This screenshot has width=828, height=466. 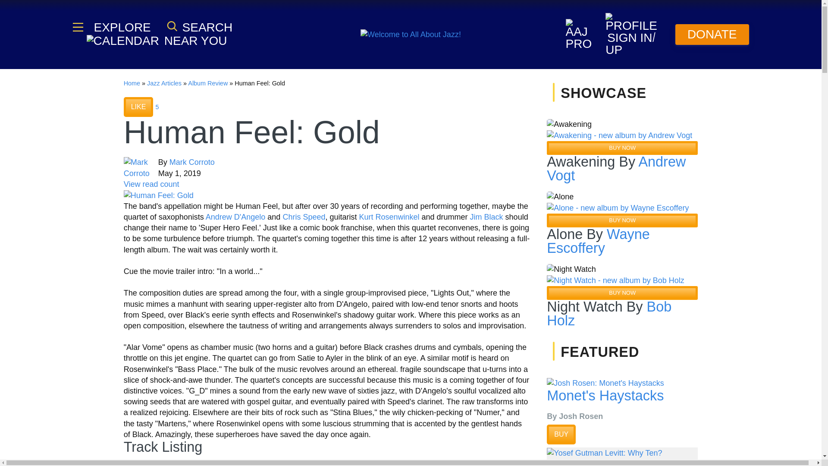 I want to click on Human Feel: Gold, so click(x=159, y=195).